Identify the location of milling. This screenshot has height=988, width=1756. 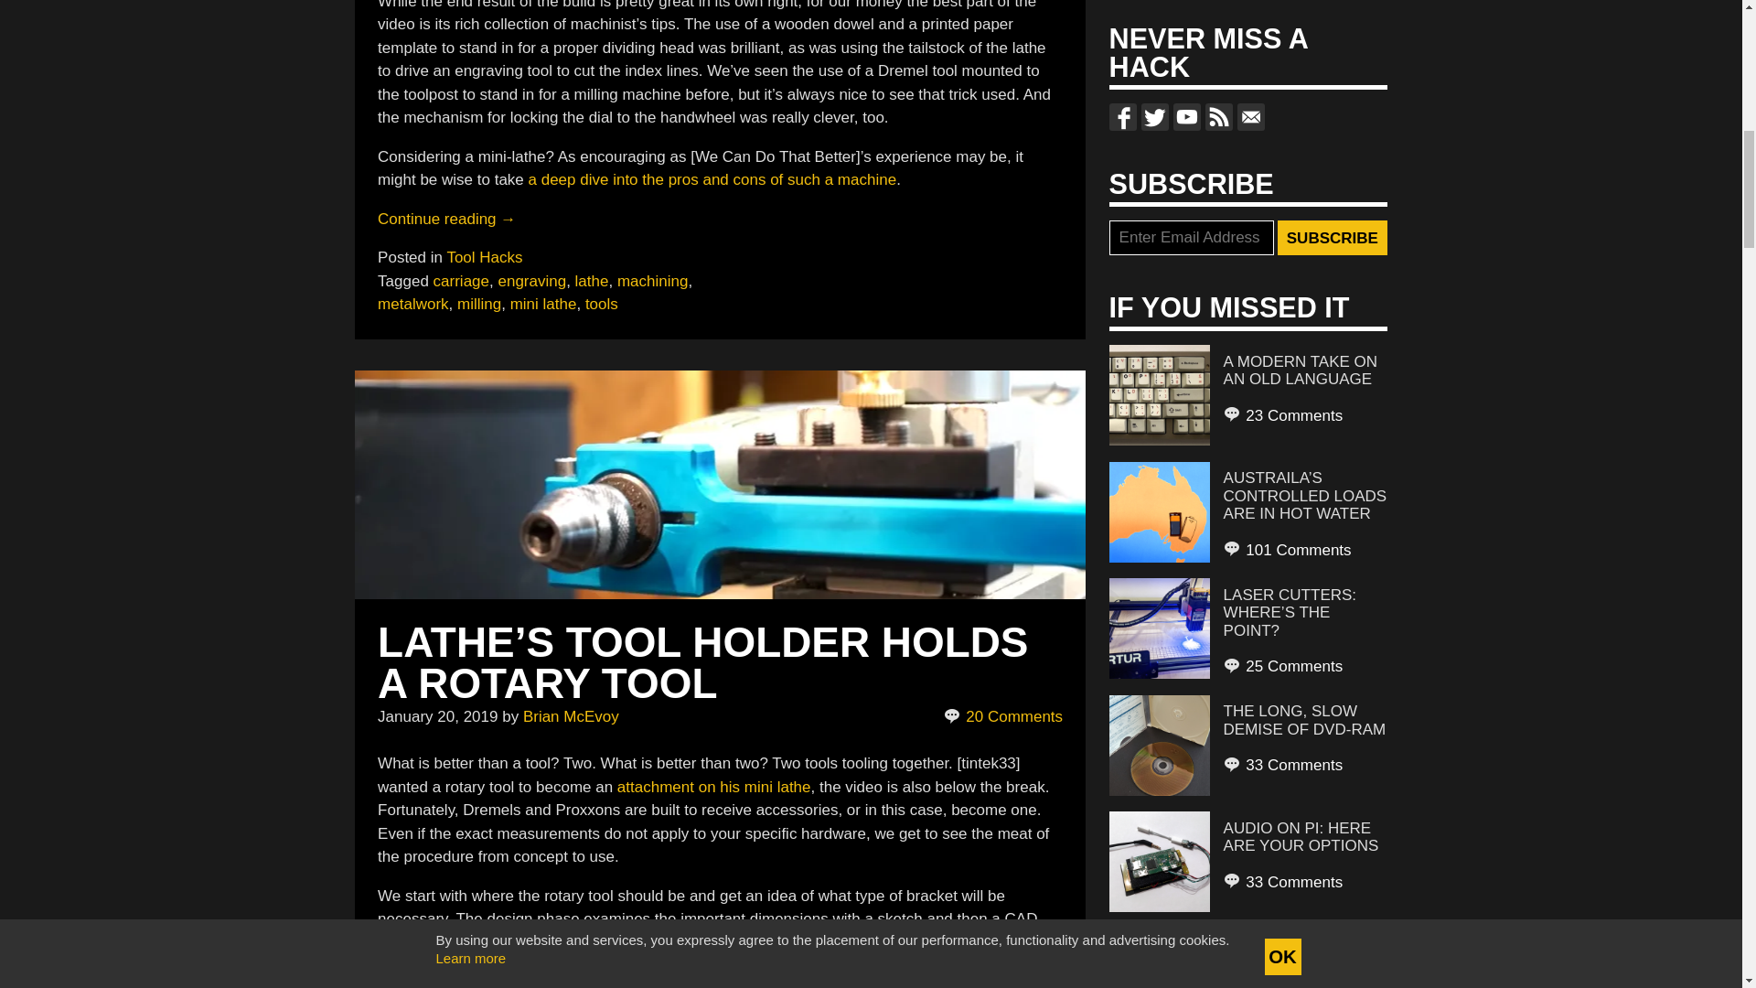
(478, 304).